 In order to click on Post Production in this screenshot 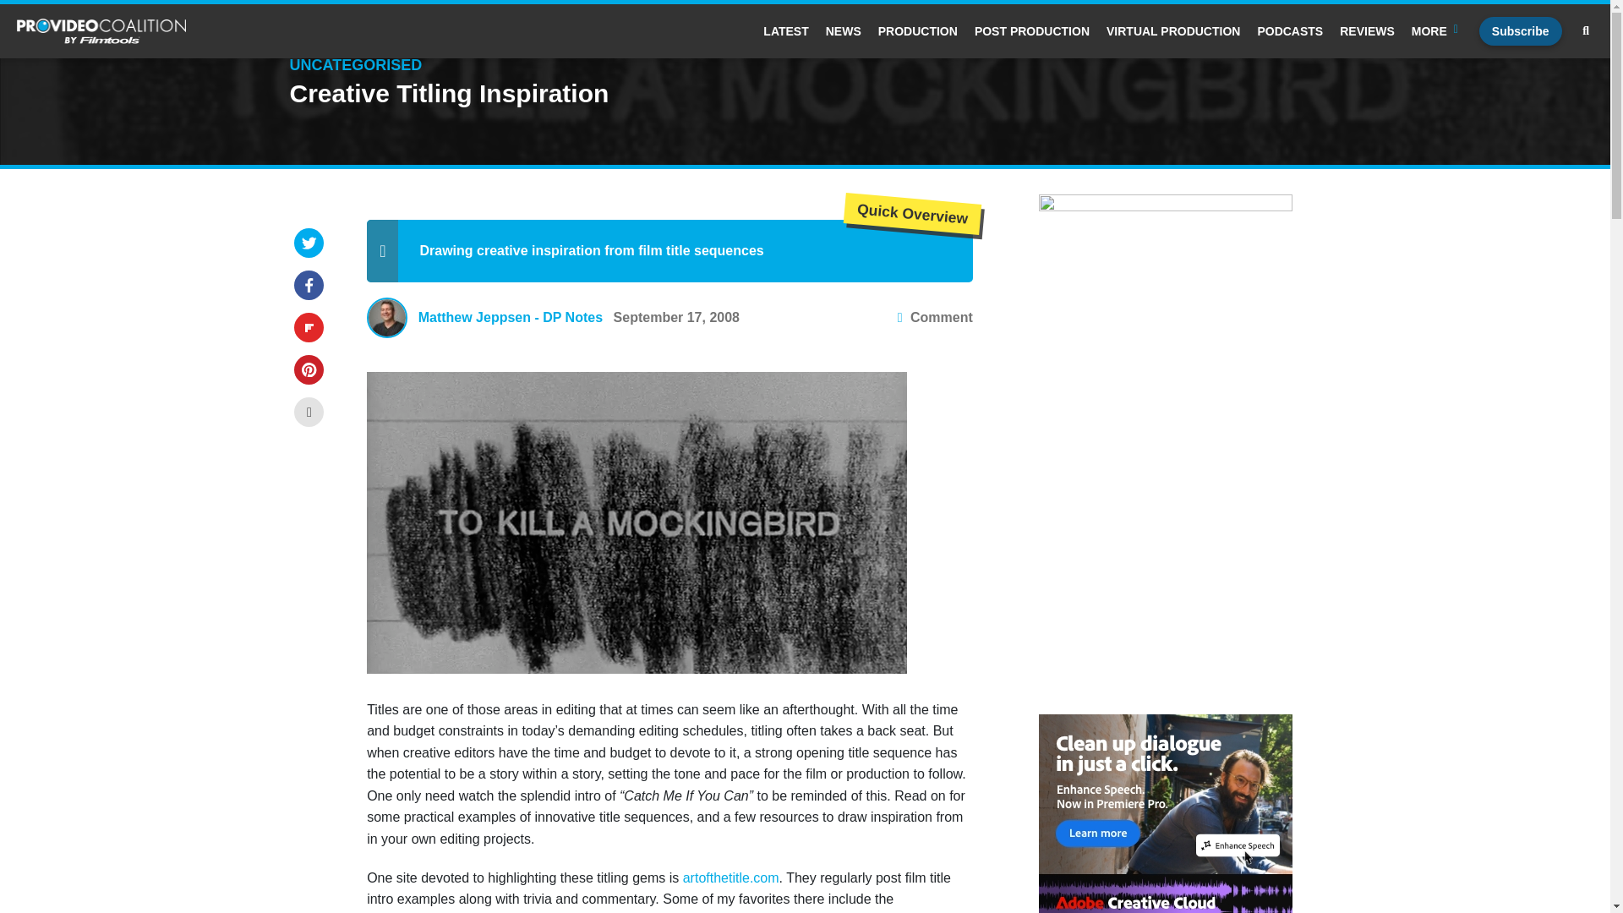, I will do `click(1031, 31)`.